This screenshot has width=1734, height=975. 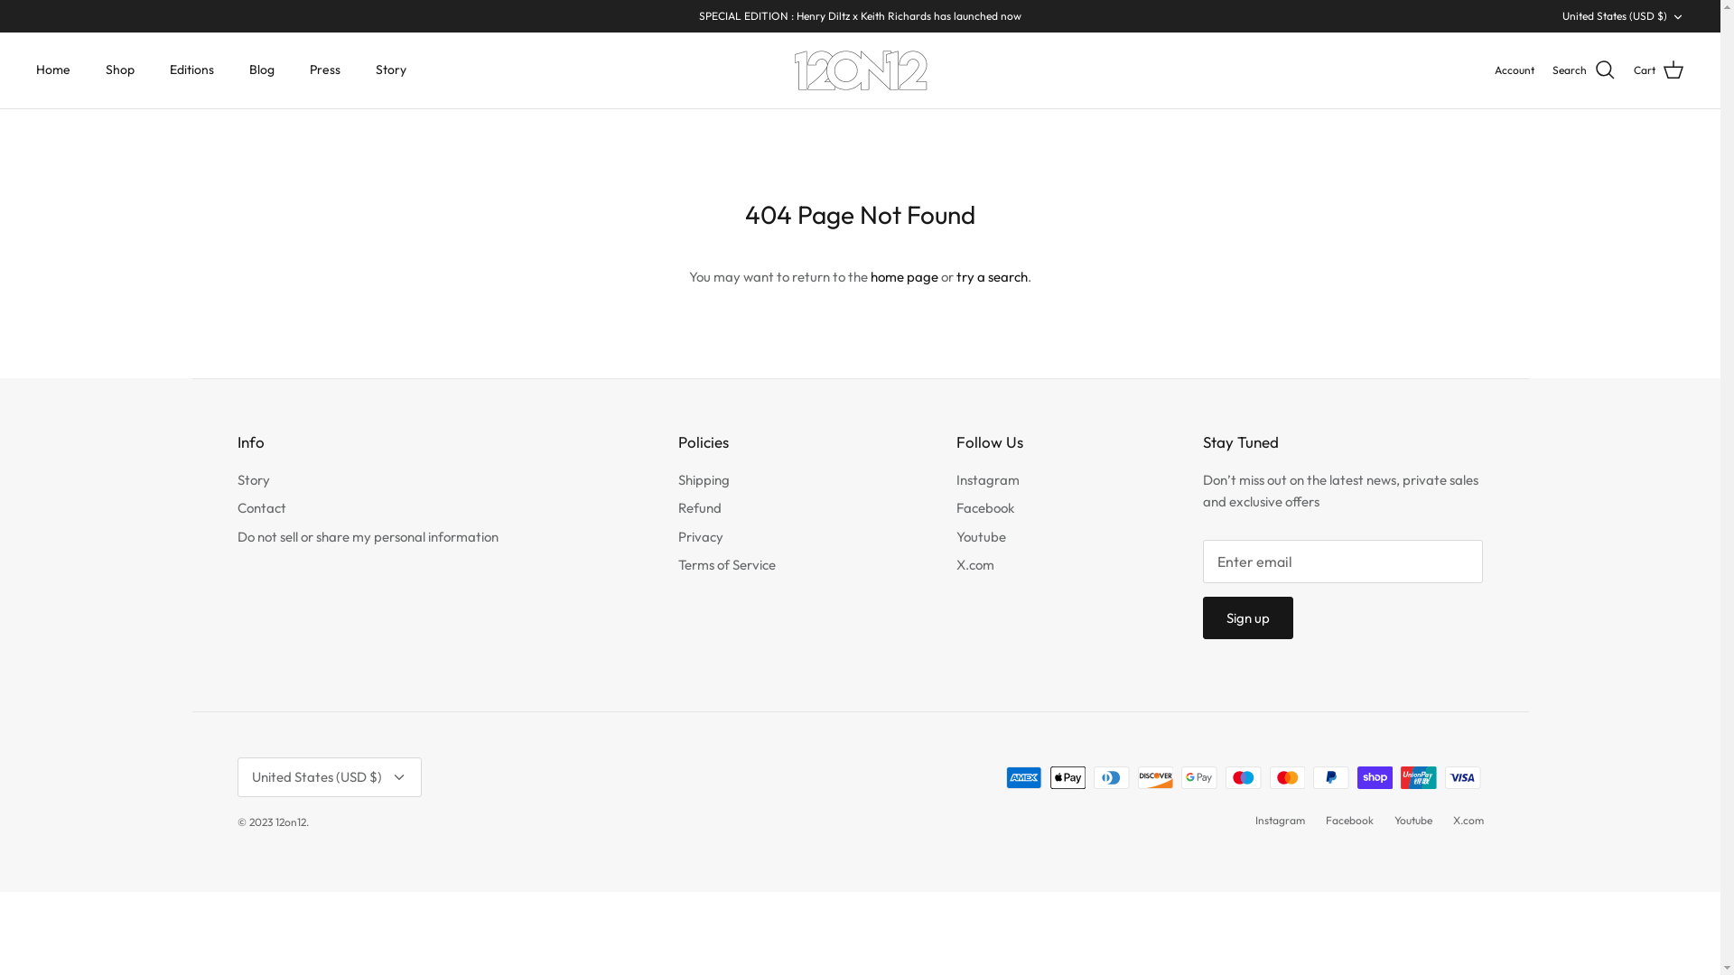 I want to click on 12on12, so click(x=290, y=822).